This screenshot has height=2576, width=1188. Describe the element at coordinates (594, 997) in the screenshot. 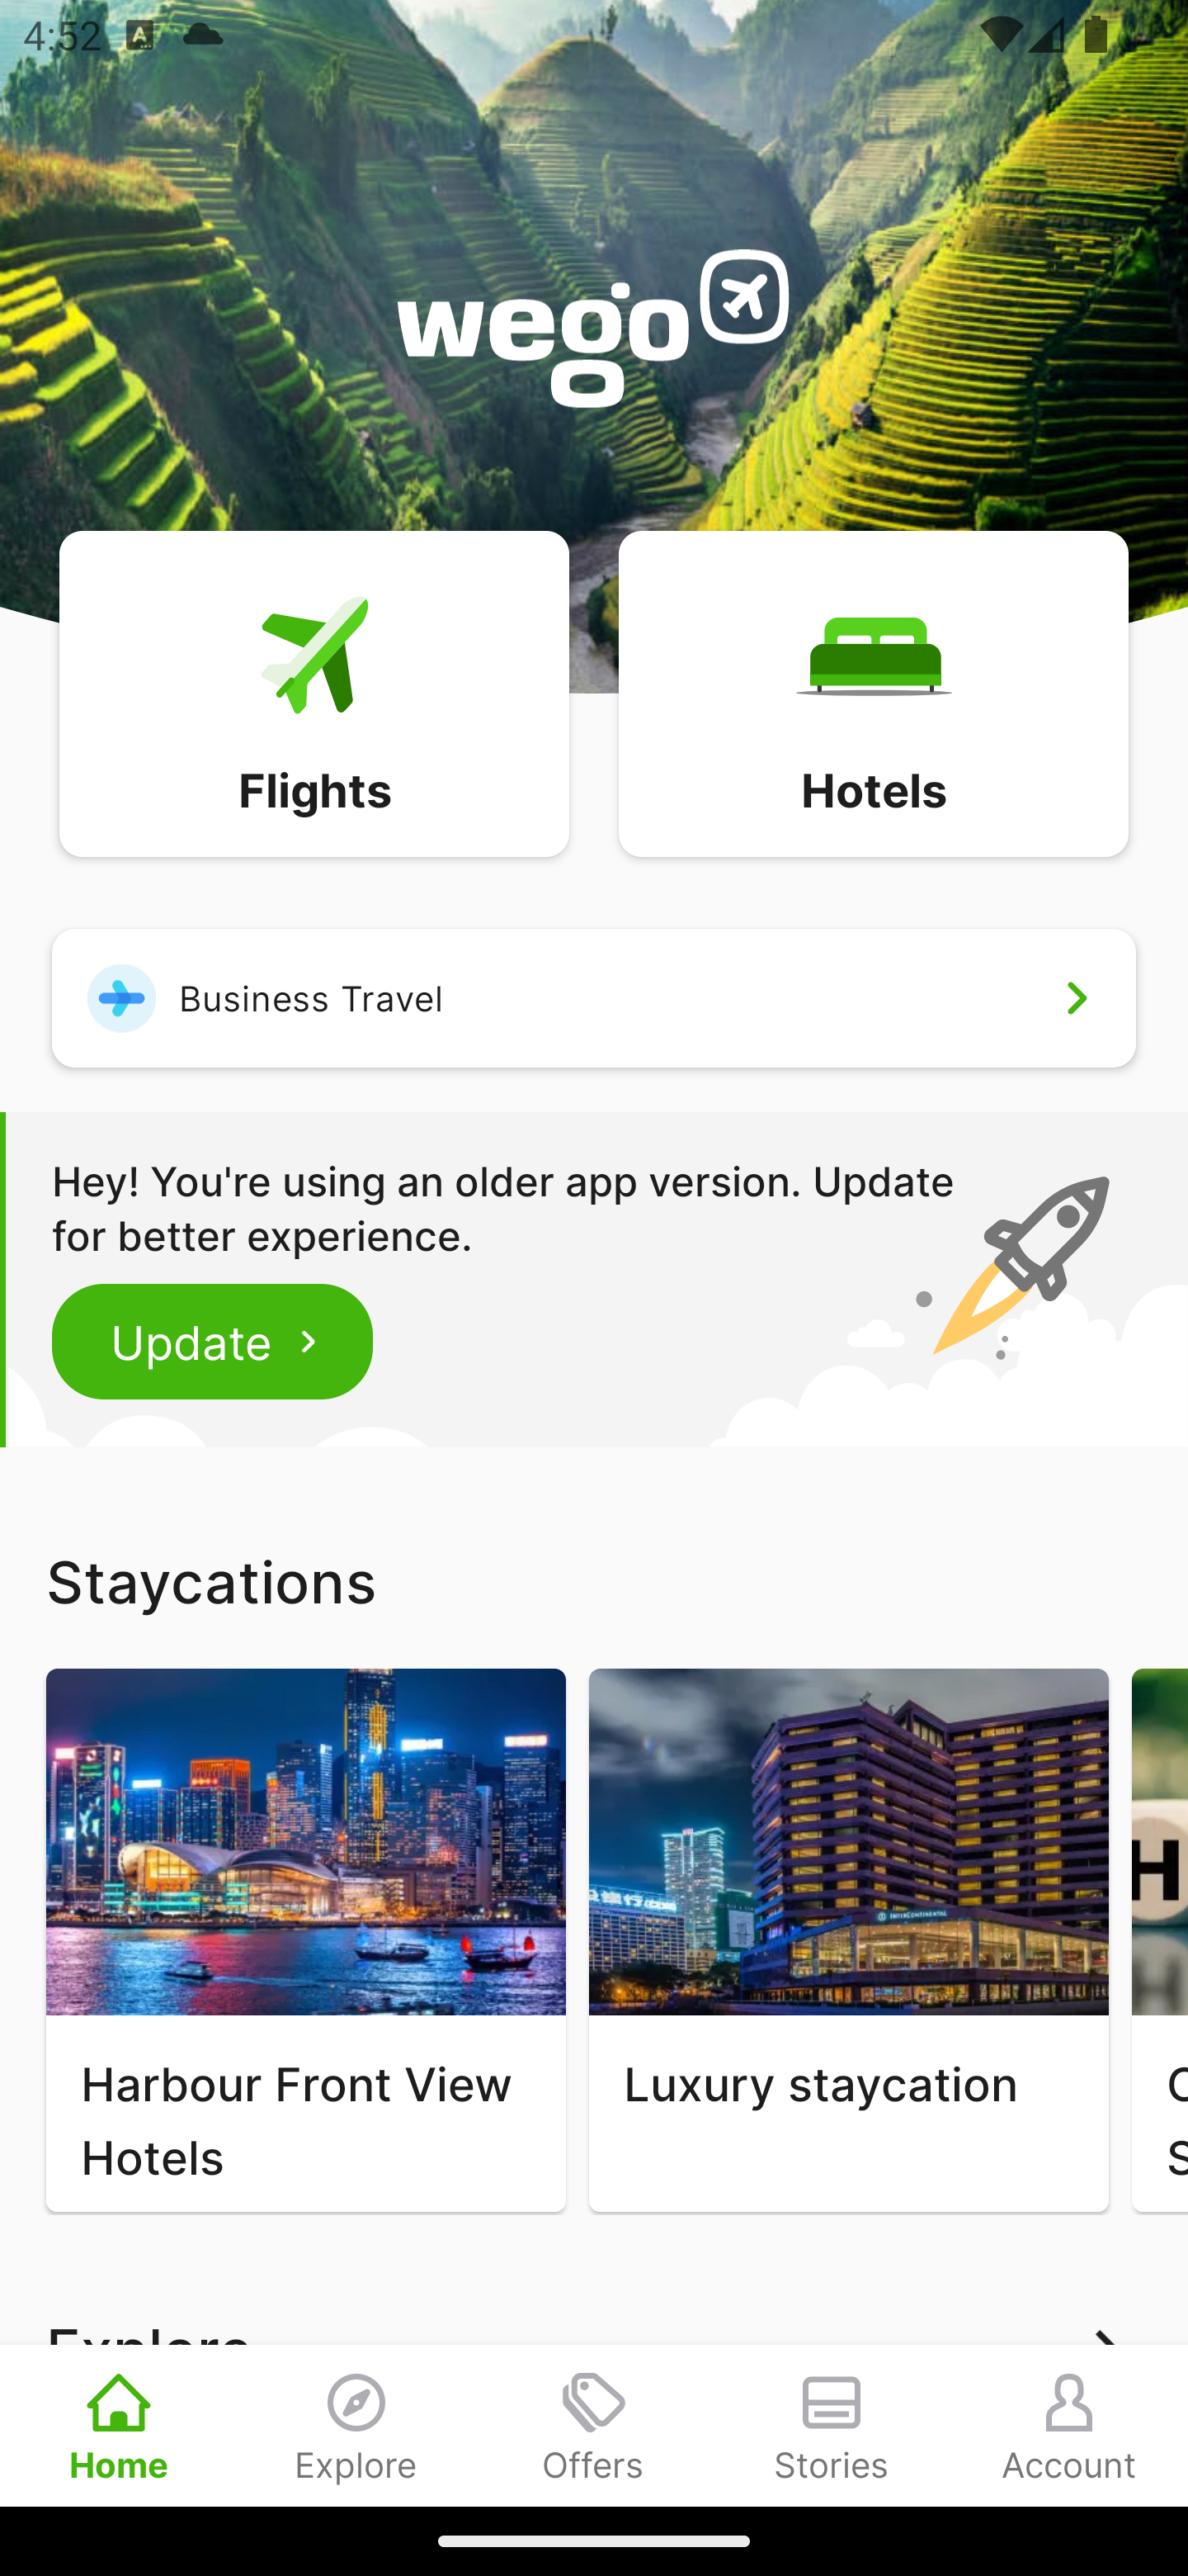

I see `Business Travel` at that location.